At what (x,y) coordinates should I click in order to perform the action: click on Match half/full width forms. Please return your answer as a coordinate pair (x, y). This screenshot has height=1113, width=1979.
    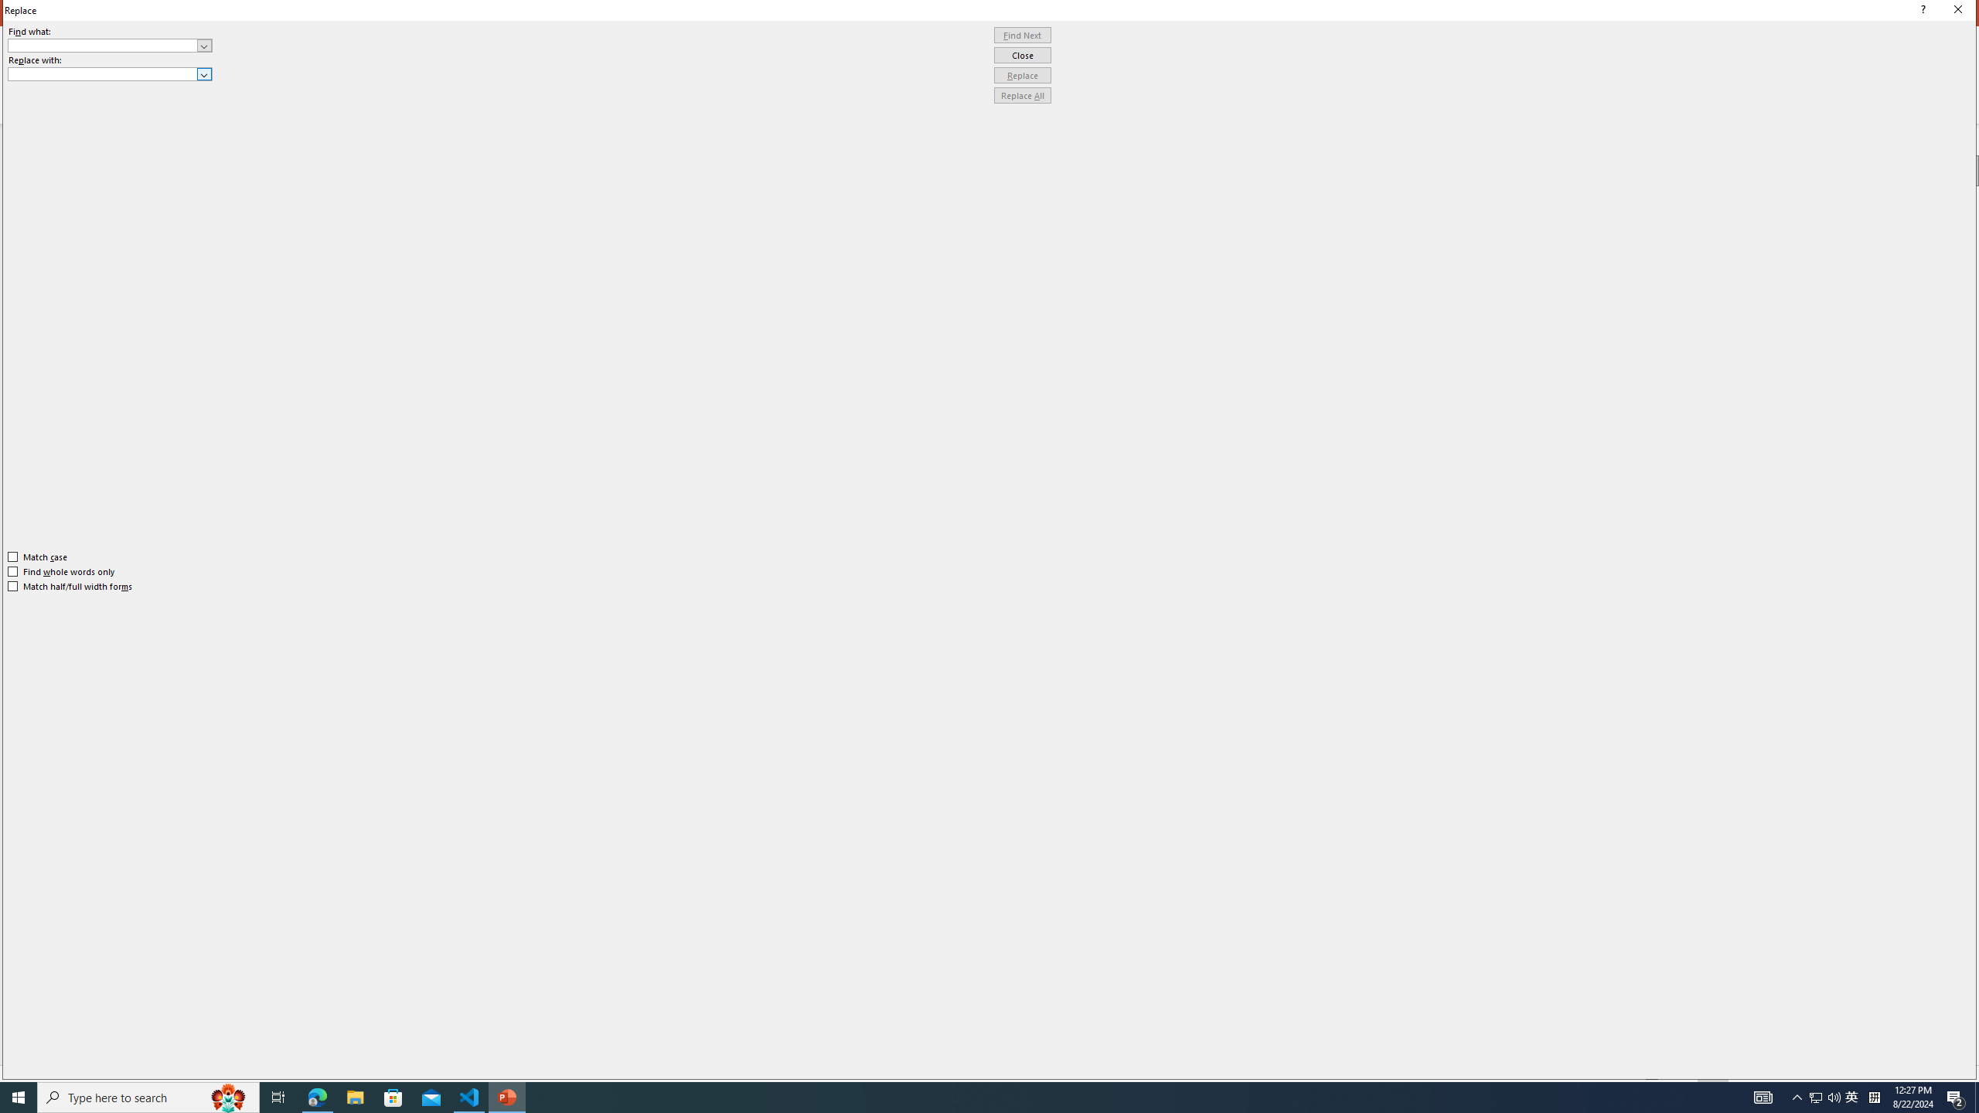
    Looking at the image, I should click on (71, 587).